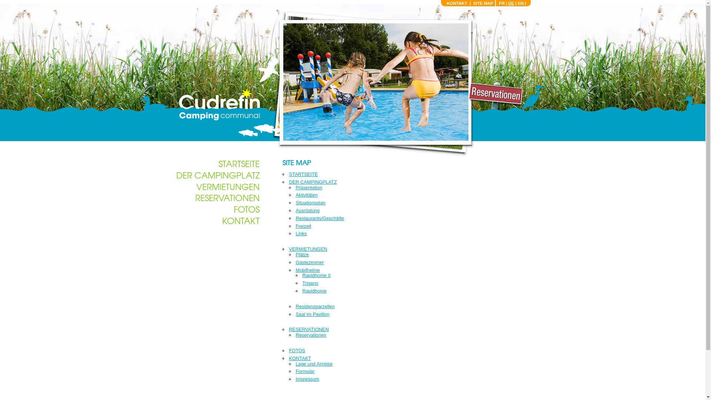 This screenshot has width=711, height=400. Describe the element at coordinates (303, 174) in the screenshot. I see `STARTSEITE` at that location.